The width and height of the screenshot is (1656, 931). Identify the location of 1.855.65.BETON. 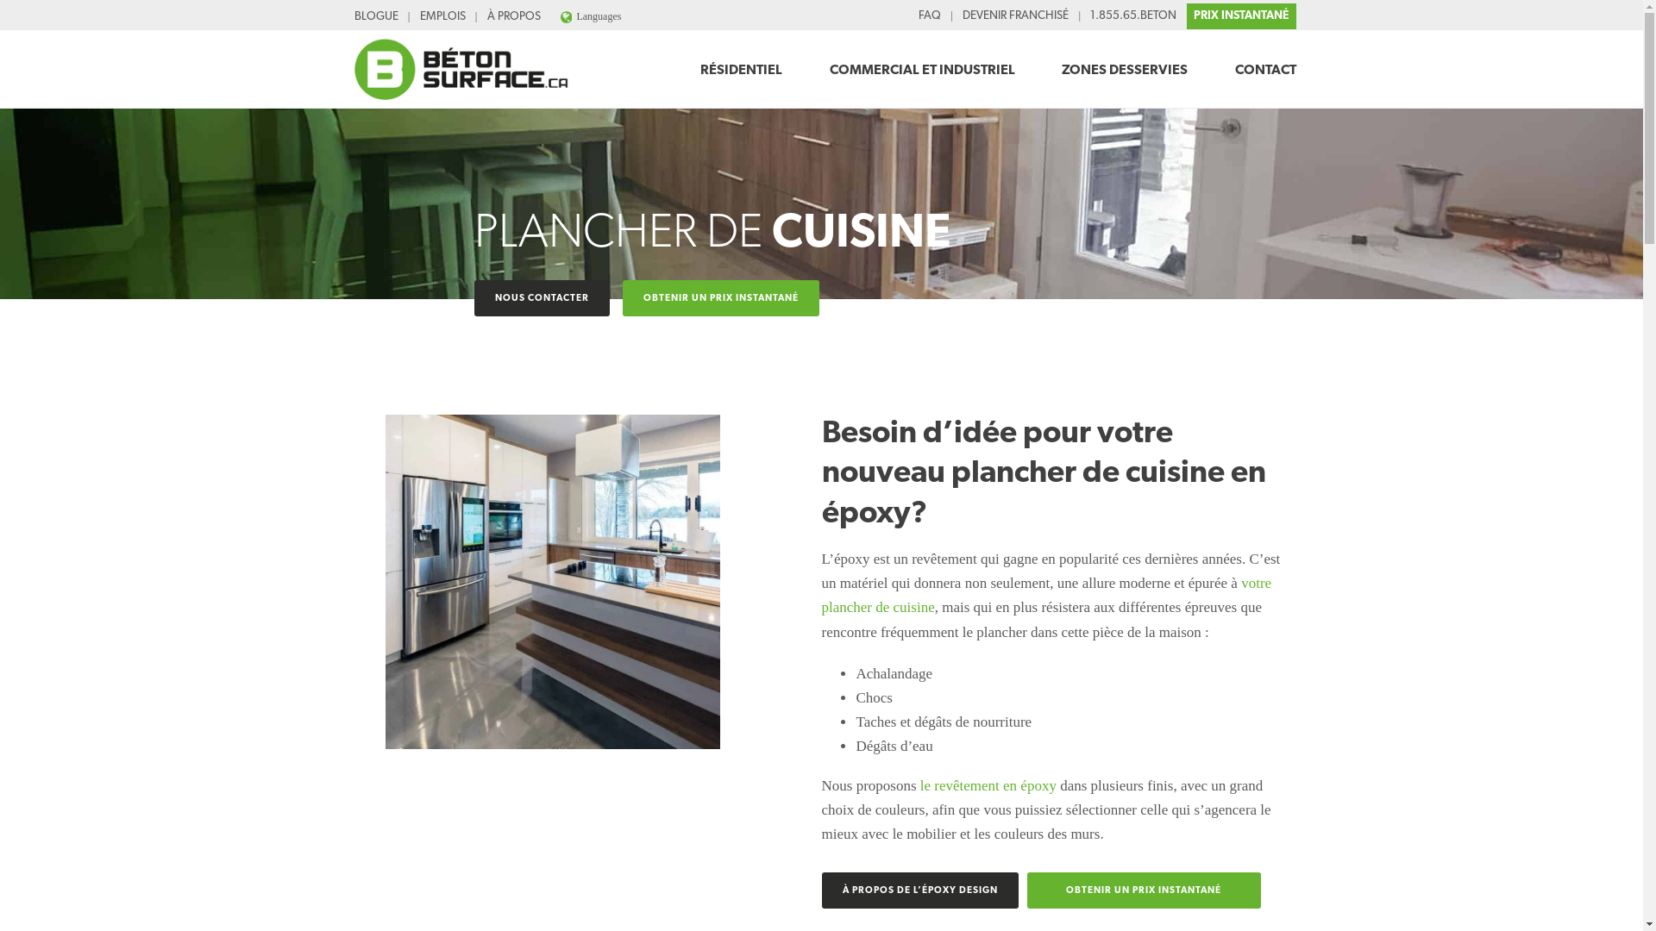
(1133, 16).